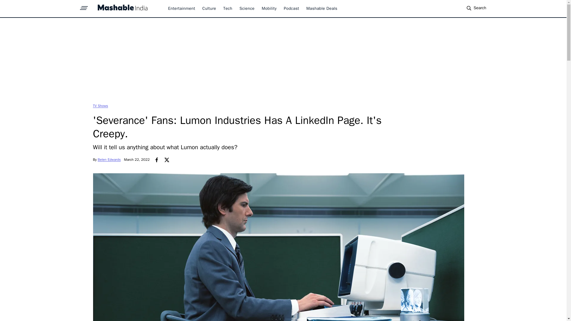 This screenshot has width=571, height=321. Describe the element at coordinates (269, 8) in the screenshot. I see `Mobility` at that location.